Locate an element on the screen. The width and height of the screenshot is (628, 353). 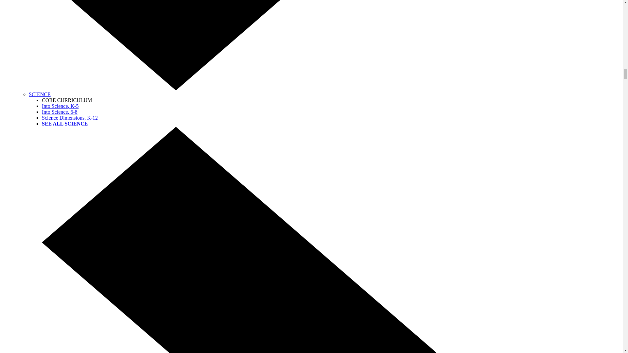
Into Science, K-5 is located at coordinates (60, 106).